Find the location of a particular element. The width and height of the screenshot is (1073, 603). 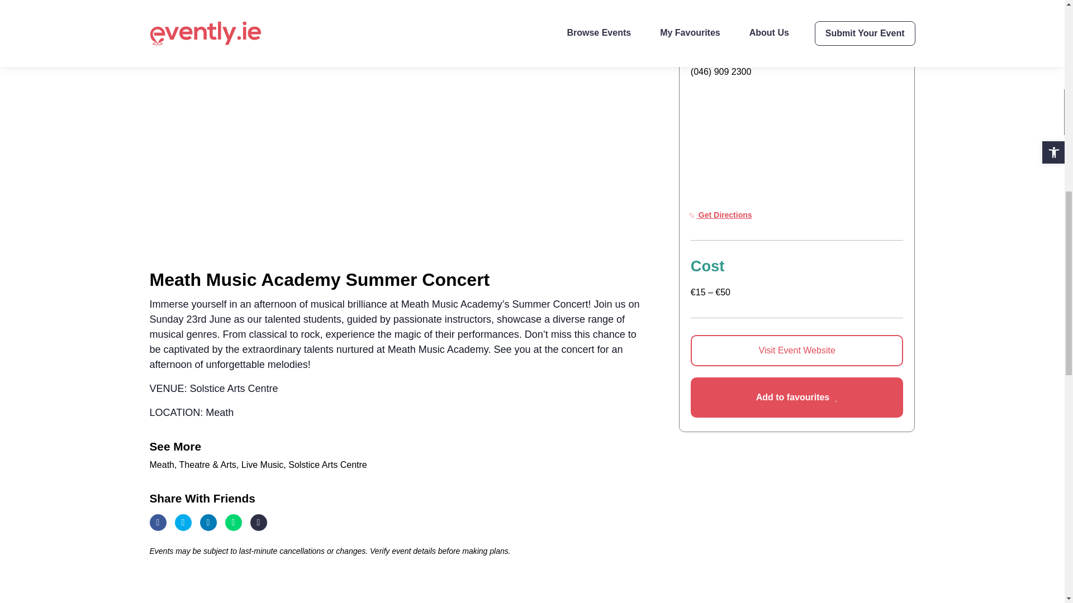

Add to favourites is located at coordinates (797, 398).